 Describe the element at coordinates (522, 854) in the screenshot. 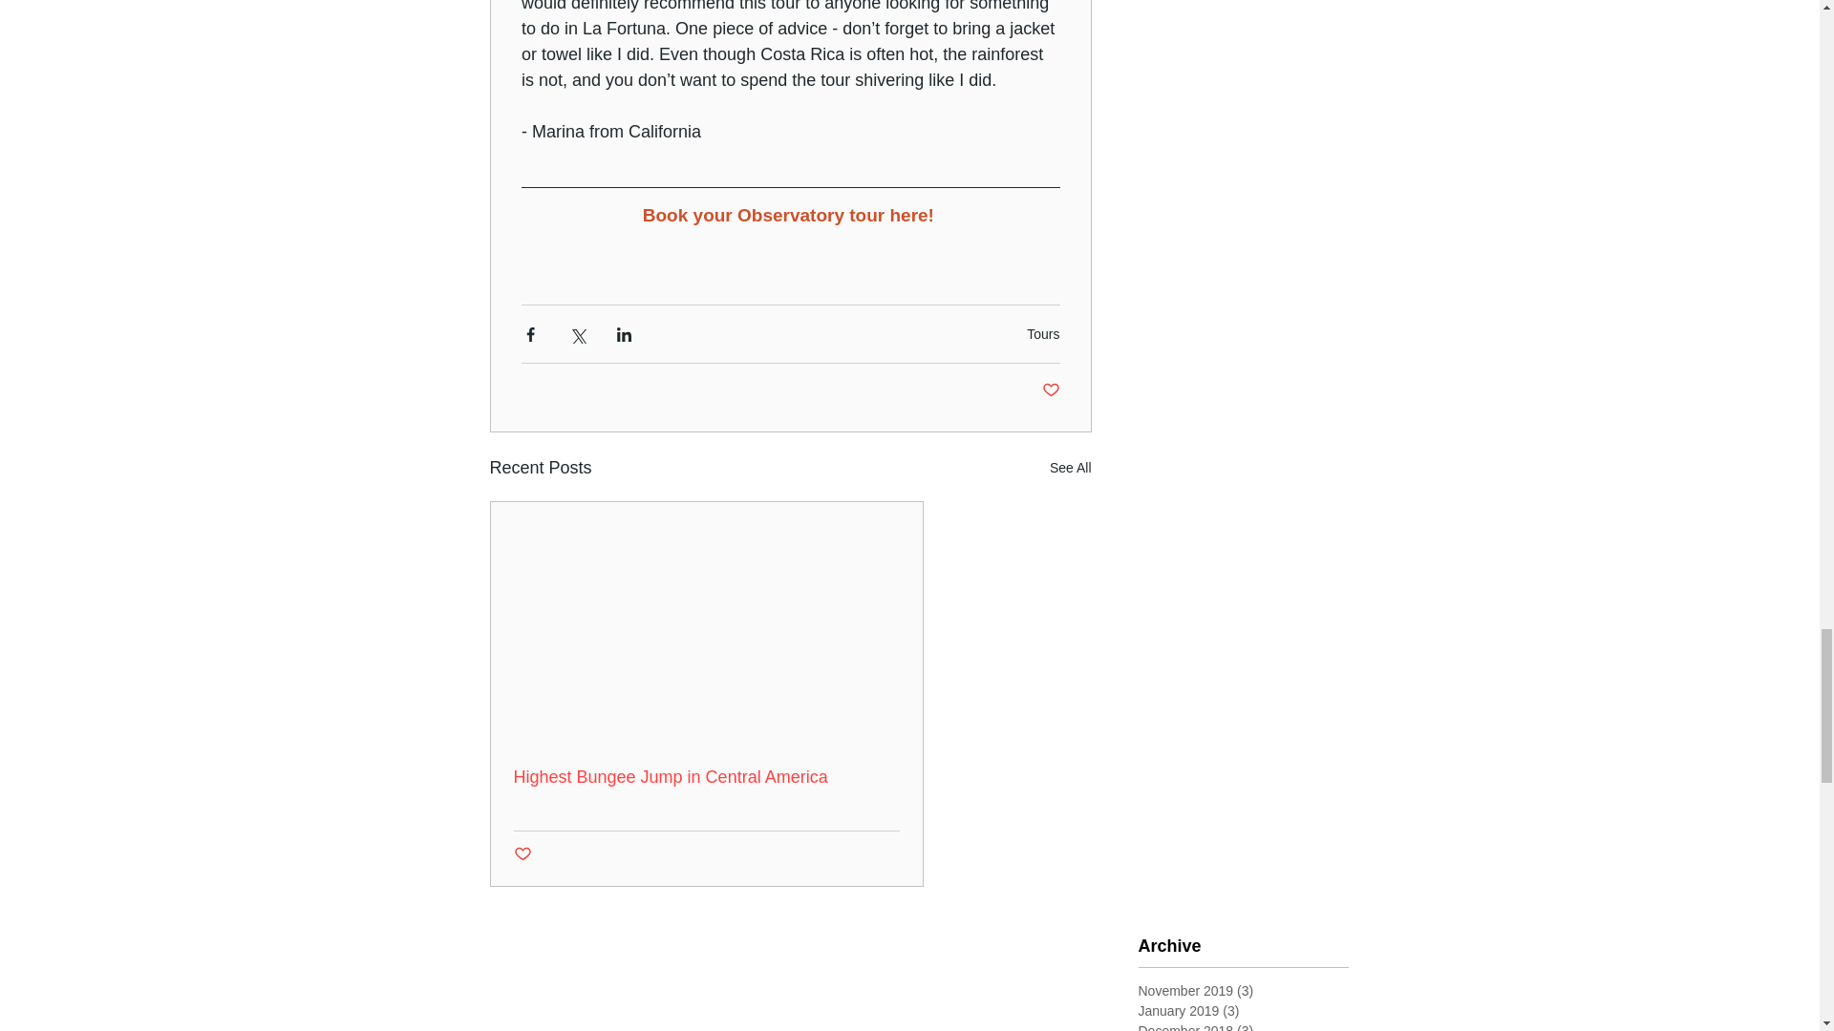

I see `Post not marked as liked` at that location.